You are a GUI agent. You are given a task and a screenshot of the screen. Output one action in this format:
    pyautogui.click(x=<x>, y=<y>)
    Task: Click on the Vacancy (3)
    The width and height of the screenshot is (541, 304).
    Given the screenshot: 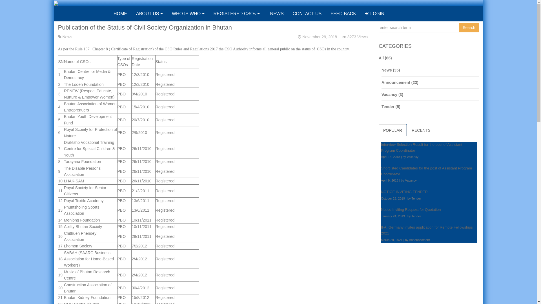 What is the action you would take?
    pyautogui.click(x=430, y=95)
    